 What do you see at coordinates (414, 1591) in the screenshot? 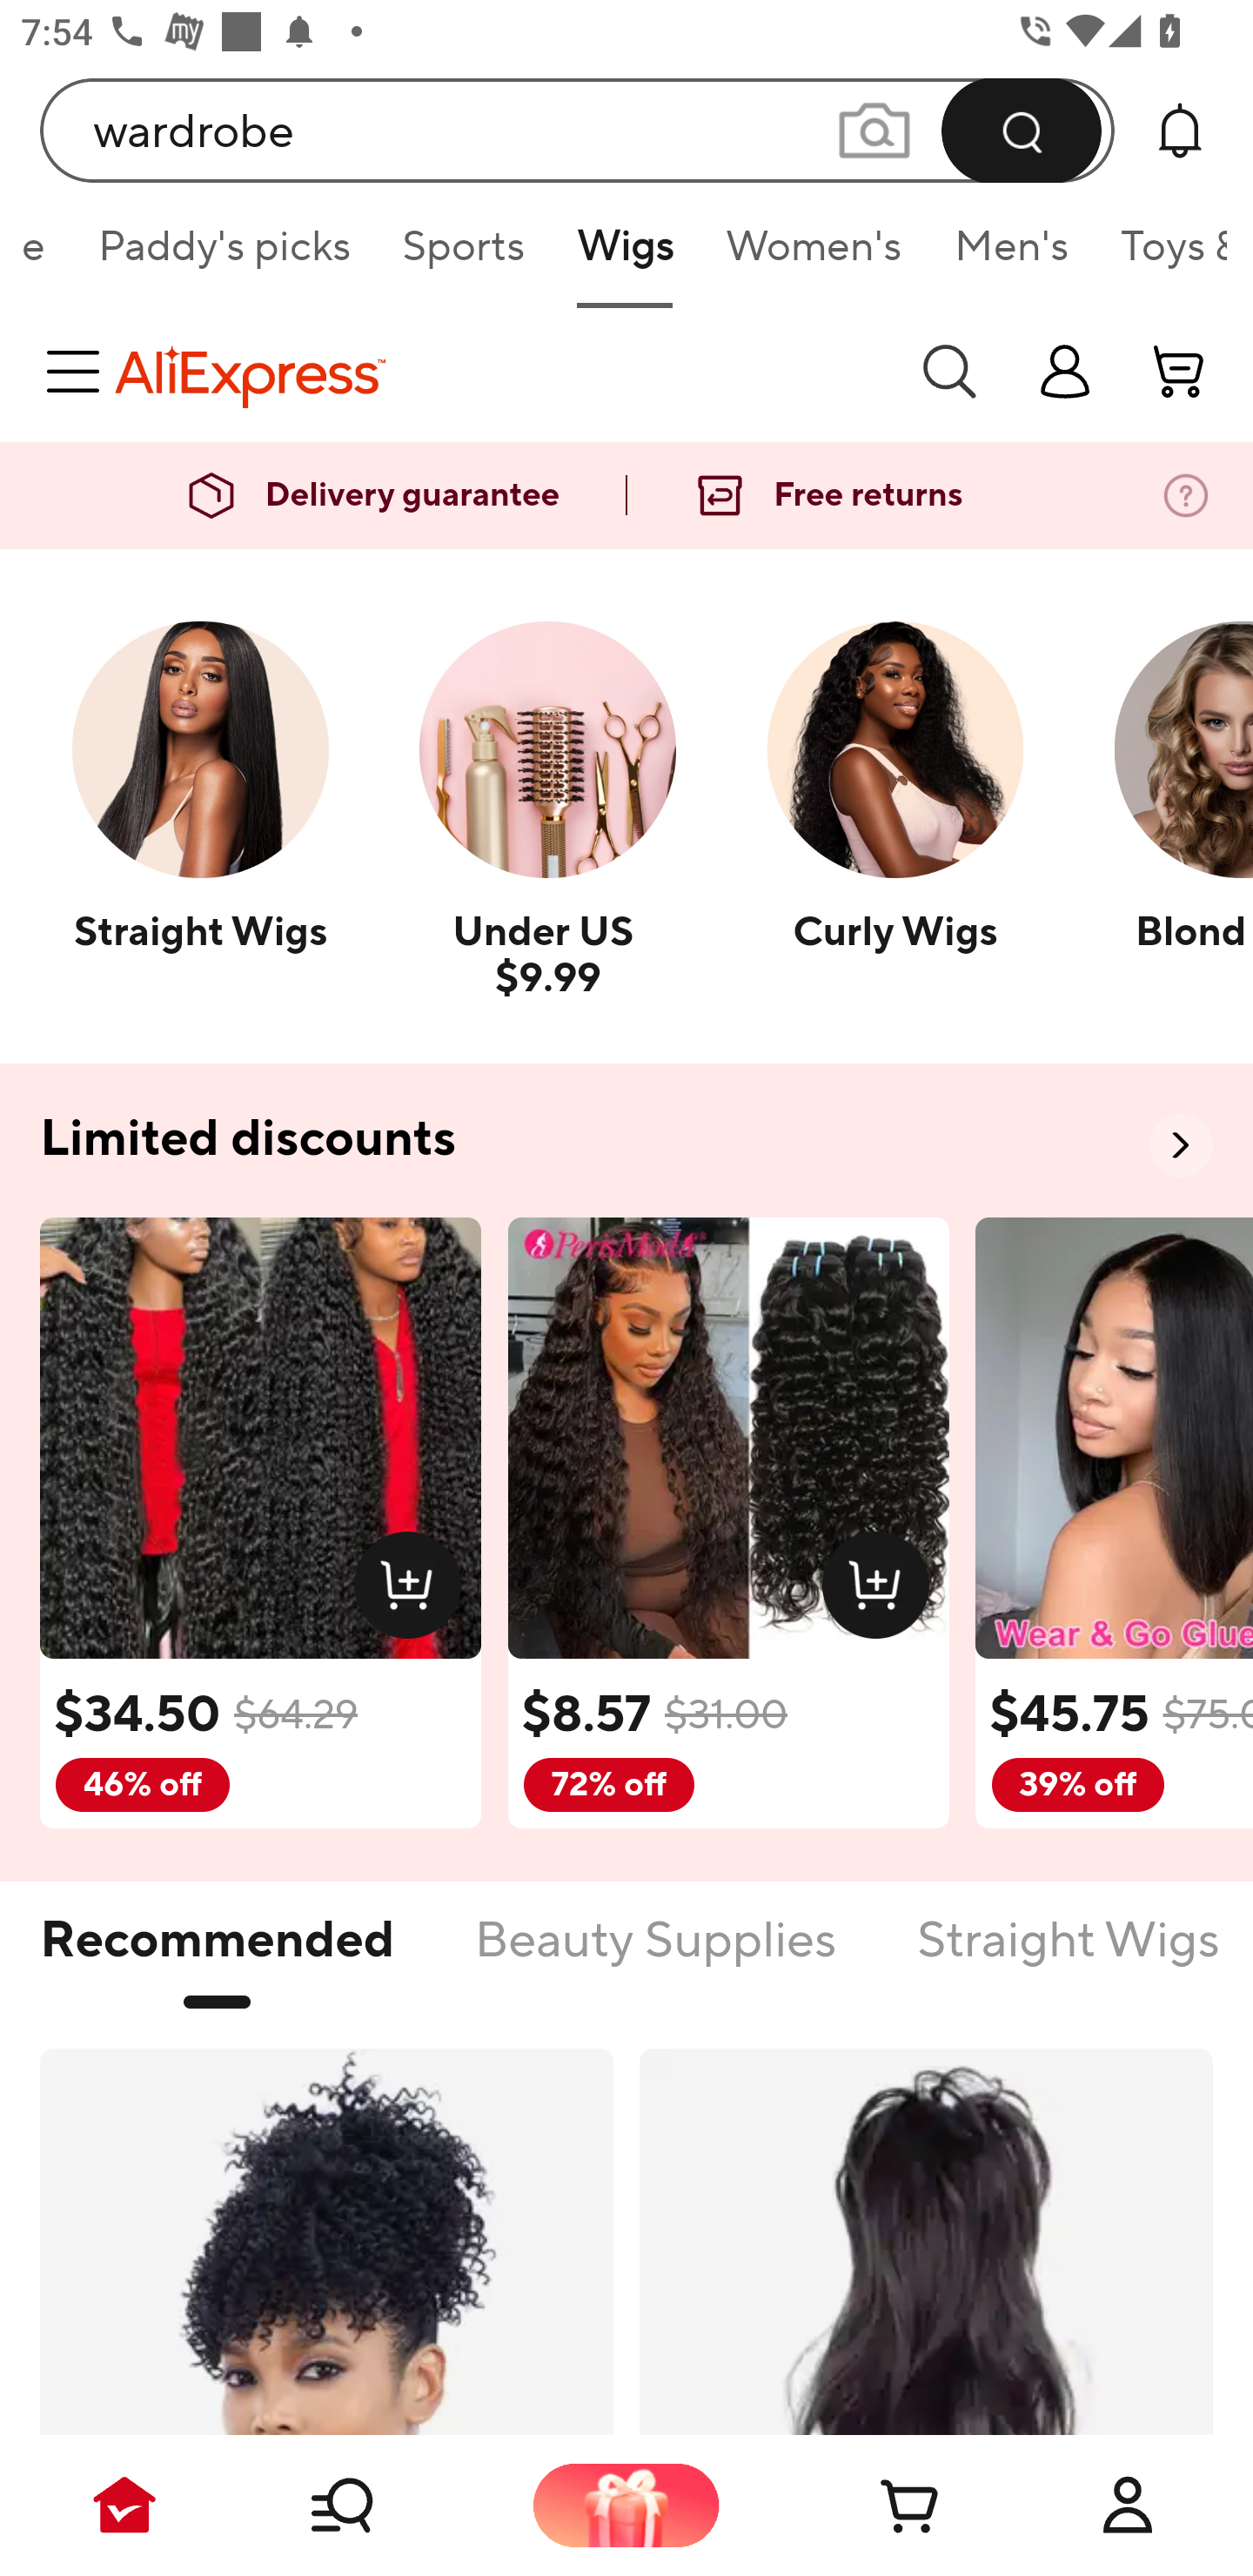
I see `128x128.png_` at bounding box center [414, 1591].